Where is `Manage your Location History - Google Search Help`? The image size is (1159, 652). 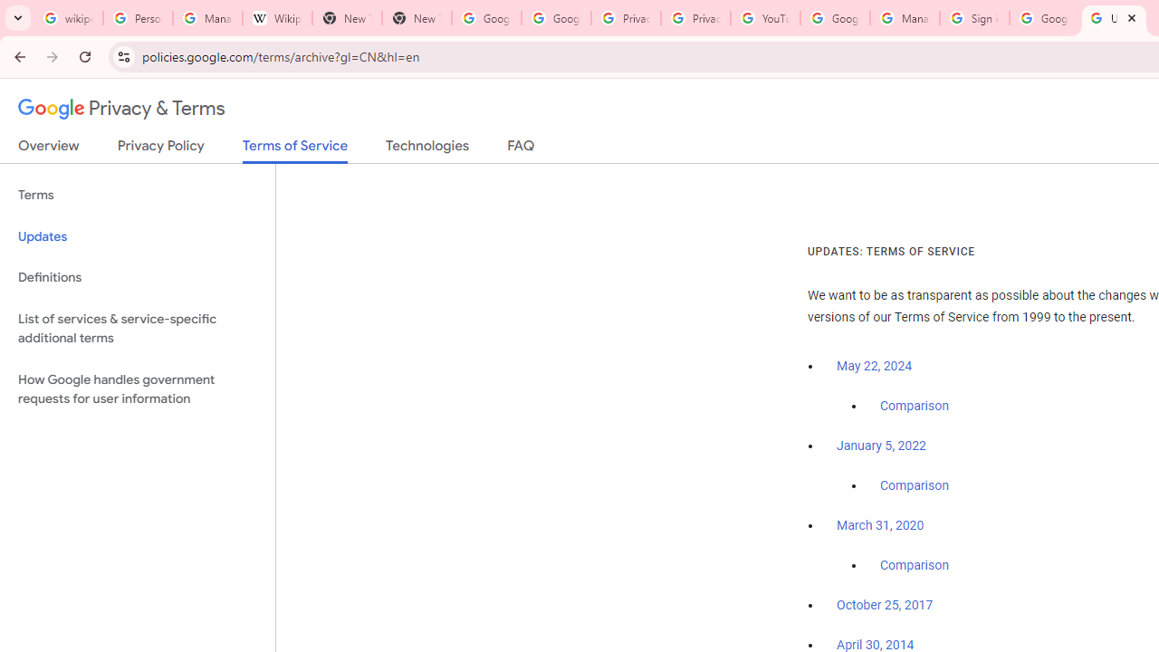 Manage your Location History - Google Search Help is located at coordinates (206, 18).